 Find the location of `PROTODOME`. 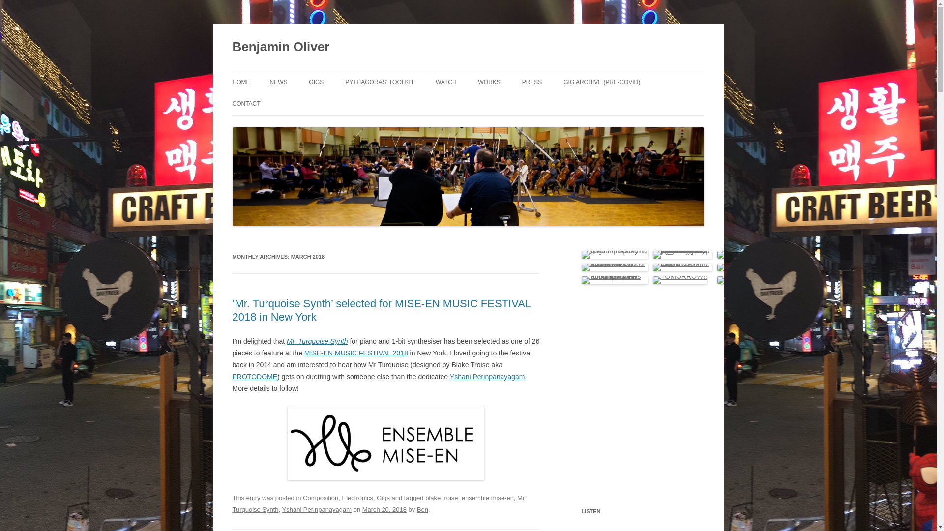

PROTODOME is located at coordinates (255, 377).